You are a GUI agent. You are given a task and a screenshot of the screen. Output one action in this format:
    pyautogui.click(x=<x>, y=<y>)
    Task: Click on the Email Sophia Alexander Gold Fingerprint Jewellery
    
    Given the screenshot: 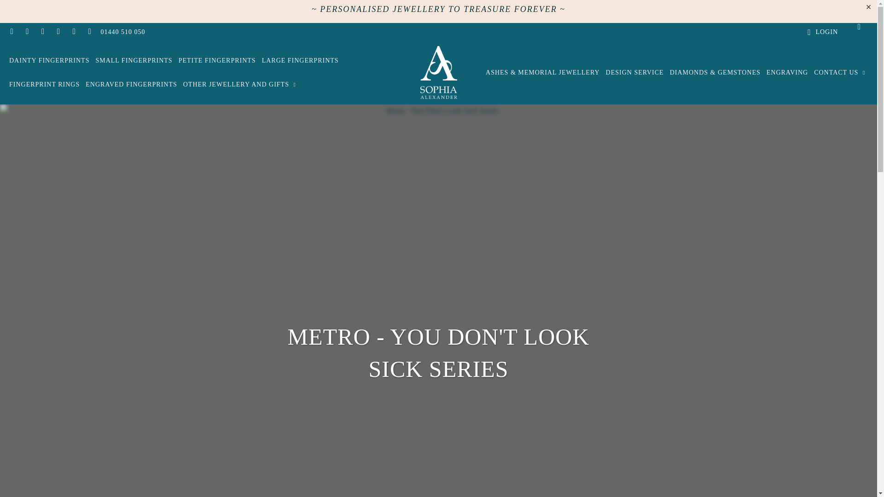 What is the action you would take?
    pyautogui.click(x=89, y=31)
    